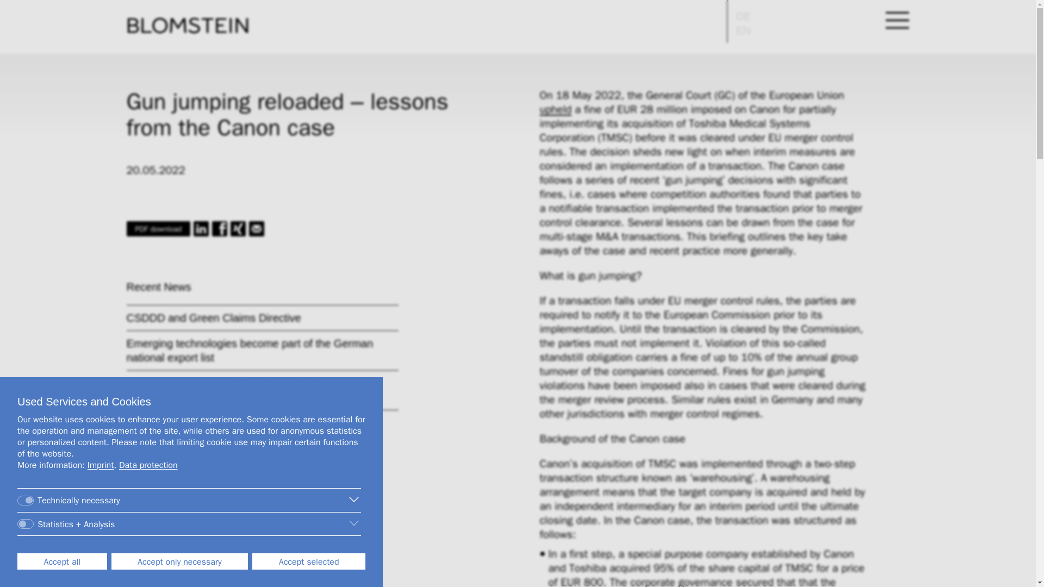  I want to click on upheld, so click(555, 109).